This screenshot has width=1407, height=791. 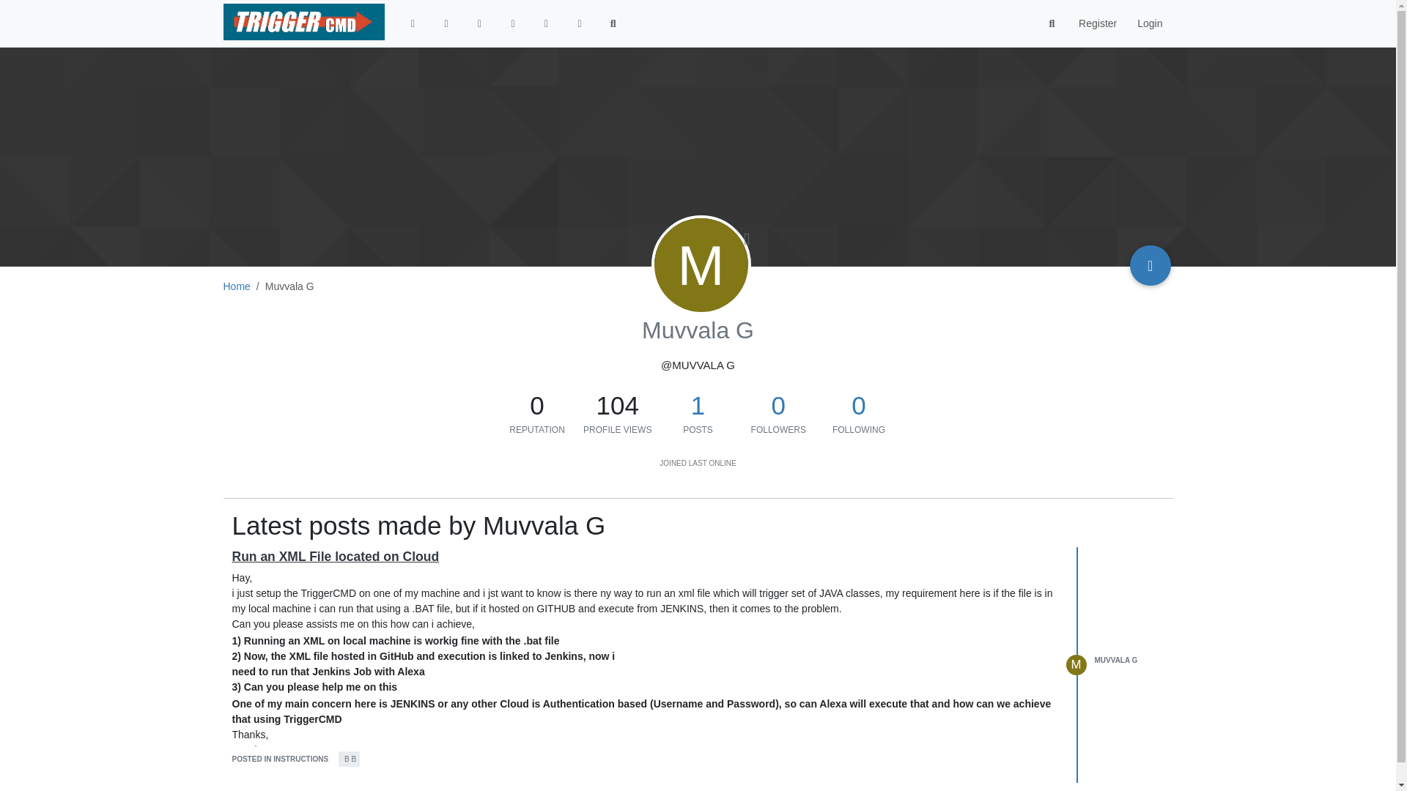 What do you see at coordinates (547, 23) in the screenshot?
I see `Users` at bounding box center [547, 23].